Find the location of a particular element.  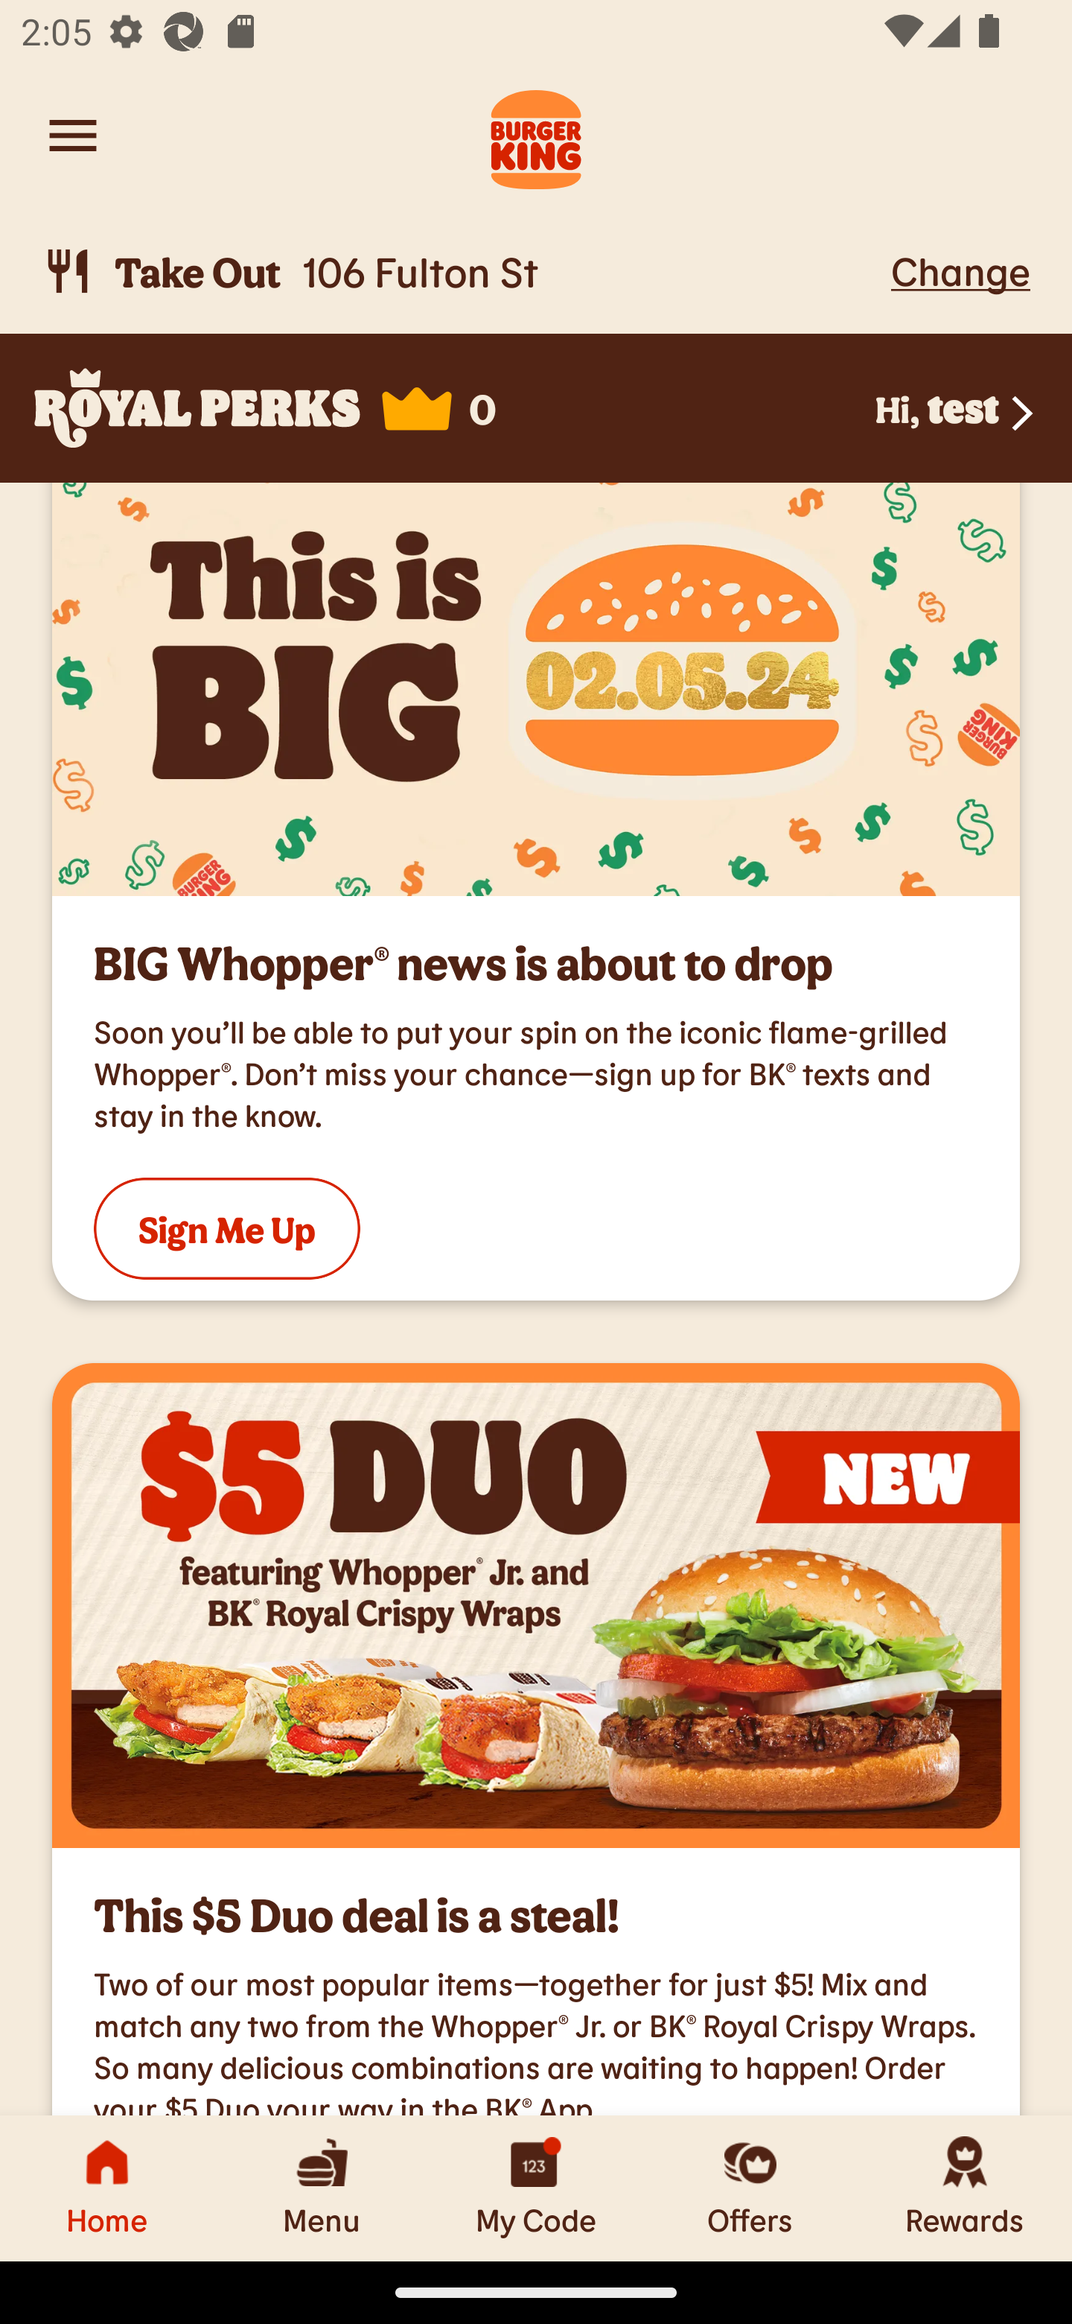

Change is located at coordinates (960, 270).